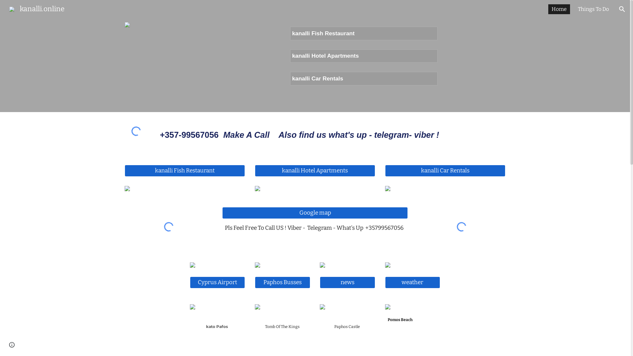 This screenshot has width=633, height=356. I want to click on Custom embed, so click(168, 227).